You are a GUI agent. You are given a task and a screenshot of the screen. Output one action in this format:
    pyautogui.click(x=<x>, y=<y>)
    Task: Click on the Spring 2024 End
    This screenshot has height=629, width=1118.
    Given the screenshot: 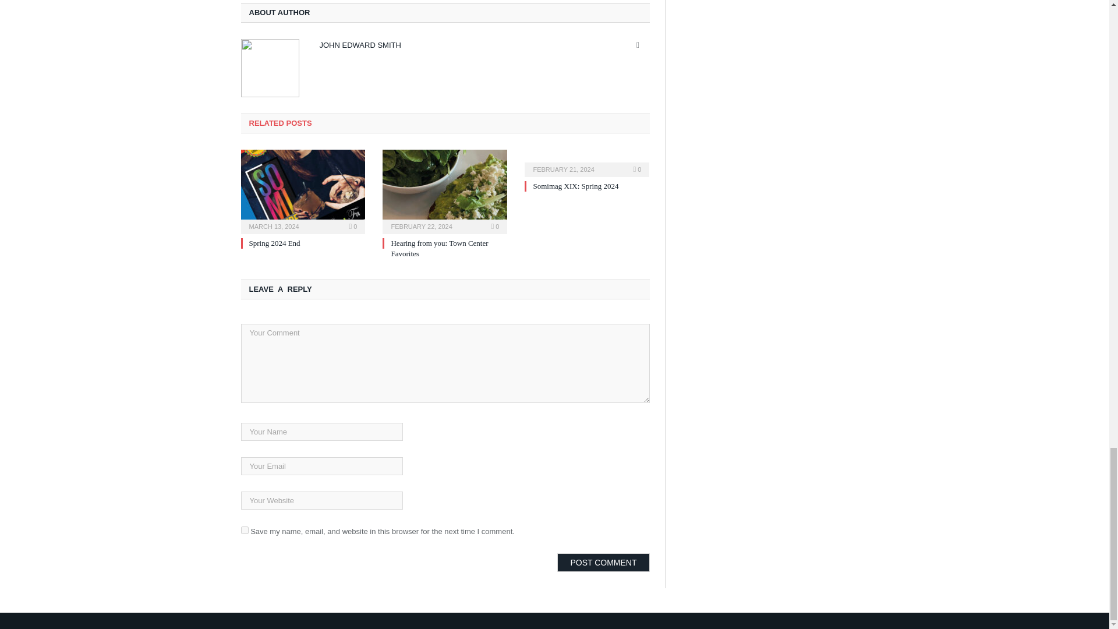 What is the action you would take?
    pyautogui.click(x=275, y=243)
    